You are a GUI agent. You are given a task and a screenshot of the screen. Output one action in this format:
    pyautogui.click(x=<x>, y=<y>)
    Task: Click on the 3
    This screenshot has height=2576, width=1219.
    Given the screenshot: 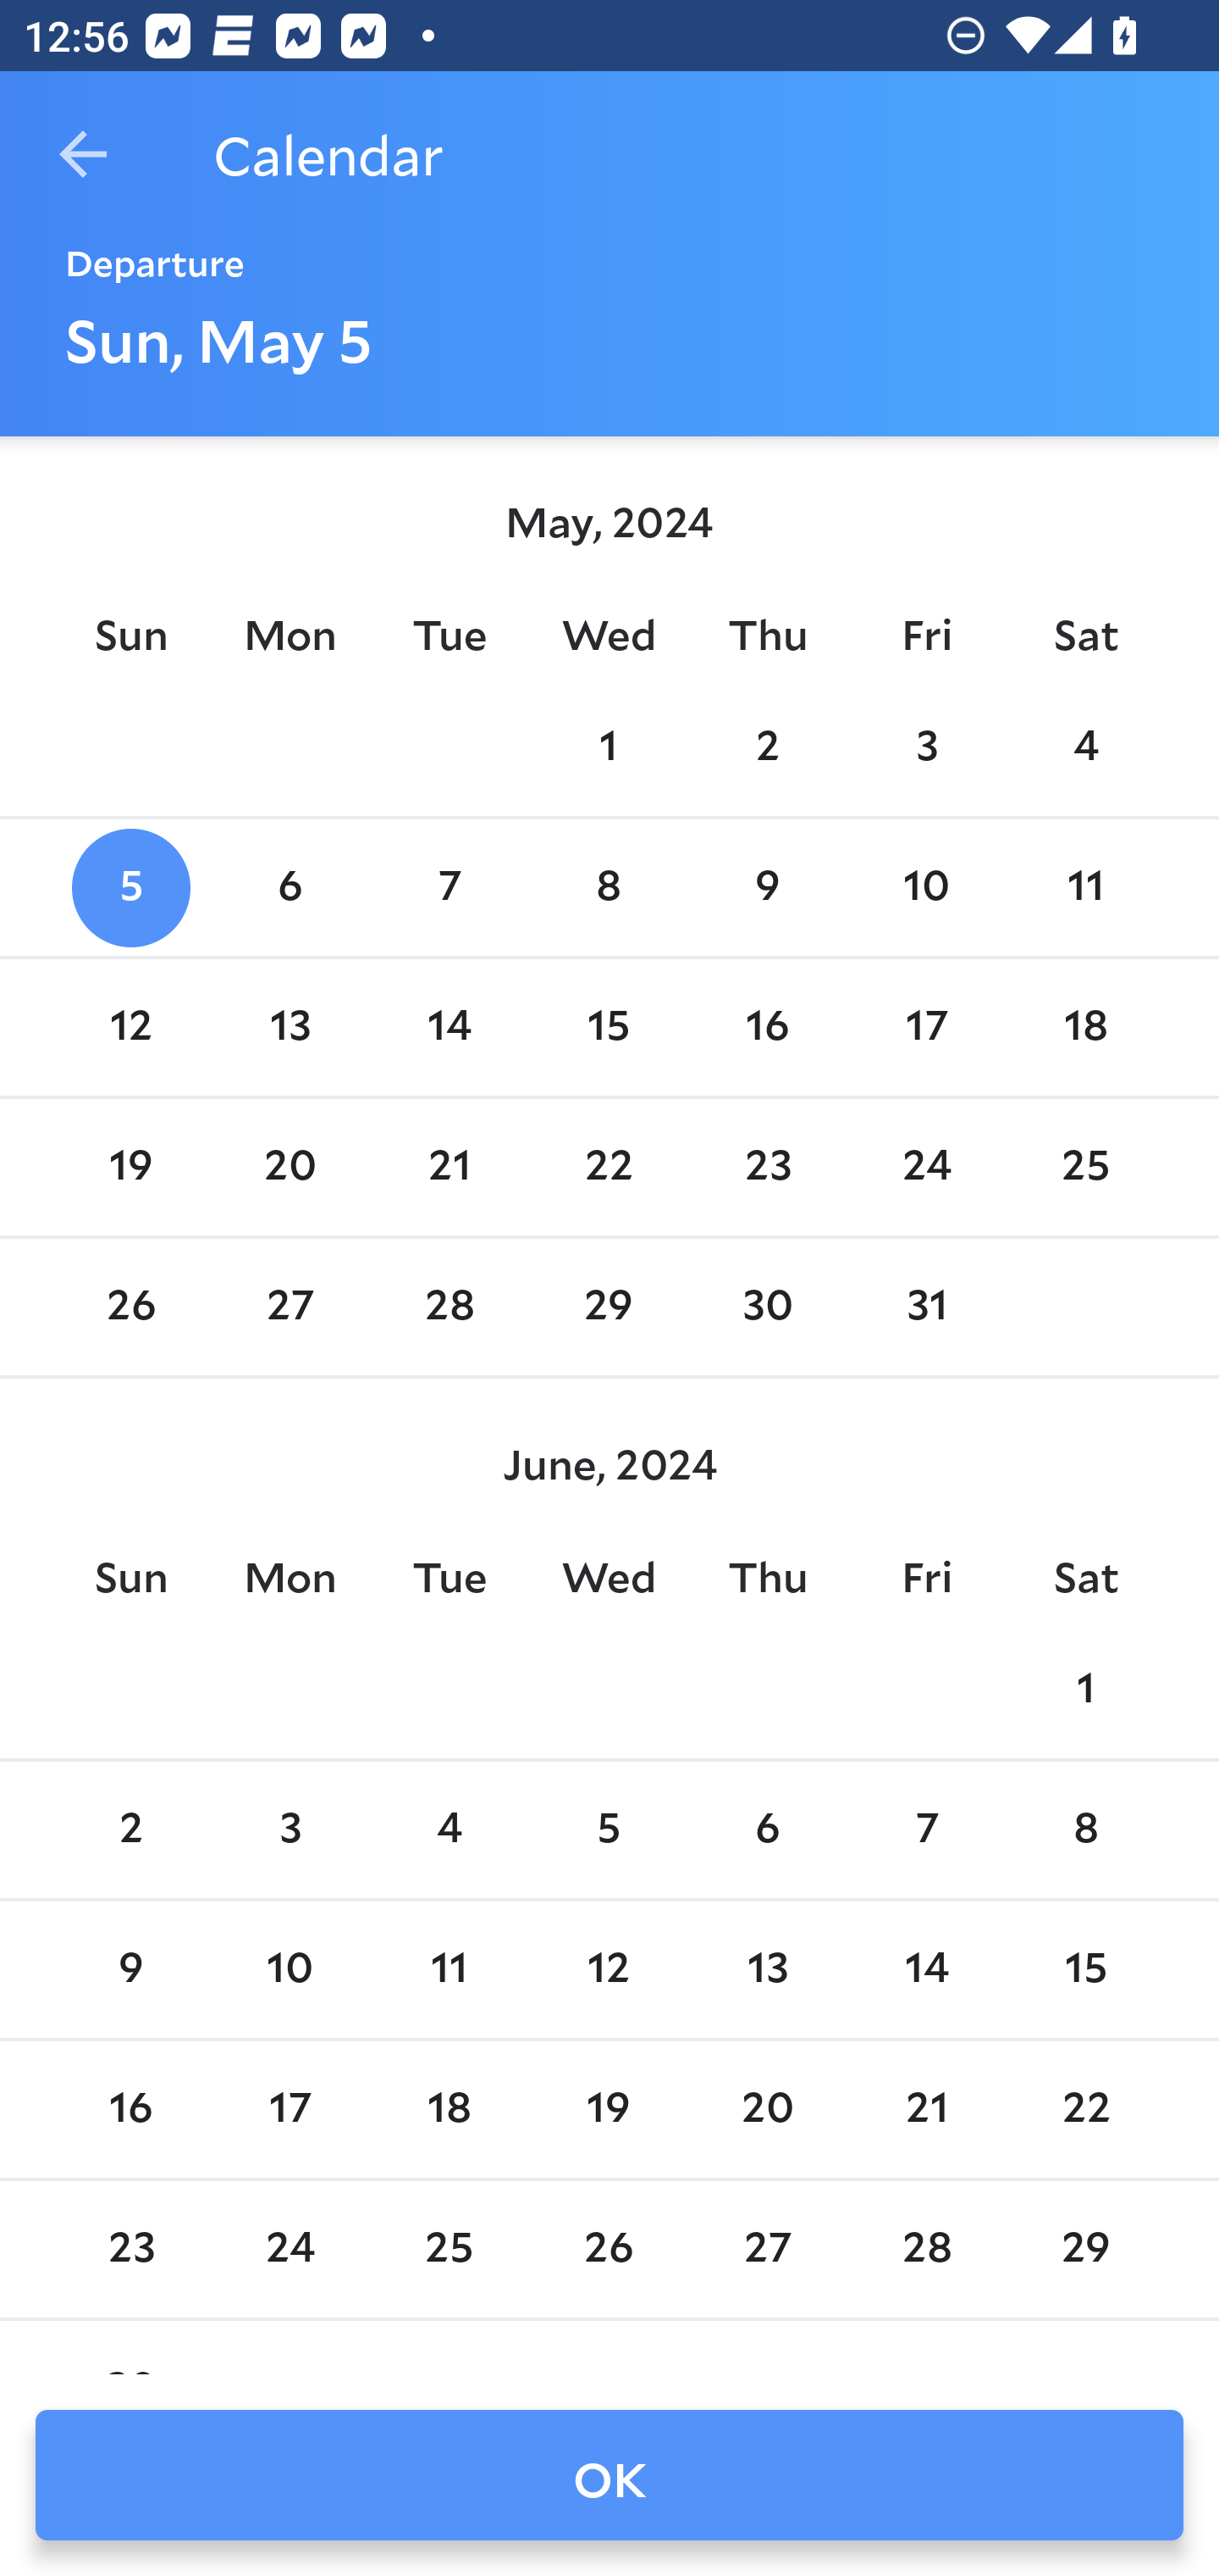 What is the action you would take?
    pyautogui.click(x=290, y=1831)
    